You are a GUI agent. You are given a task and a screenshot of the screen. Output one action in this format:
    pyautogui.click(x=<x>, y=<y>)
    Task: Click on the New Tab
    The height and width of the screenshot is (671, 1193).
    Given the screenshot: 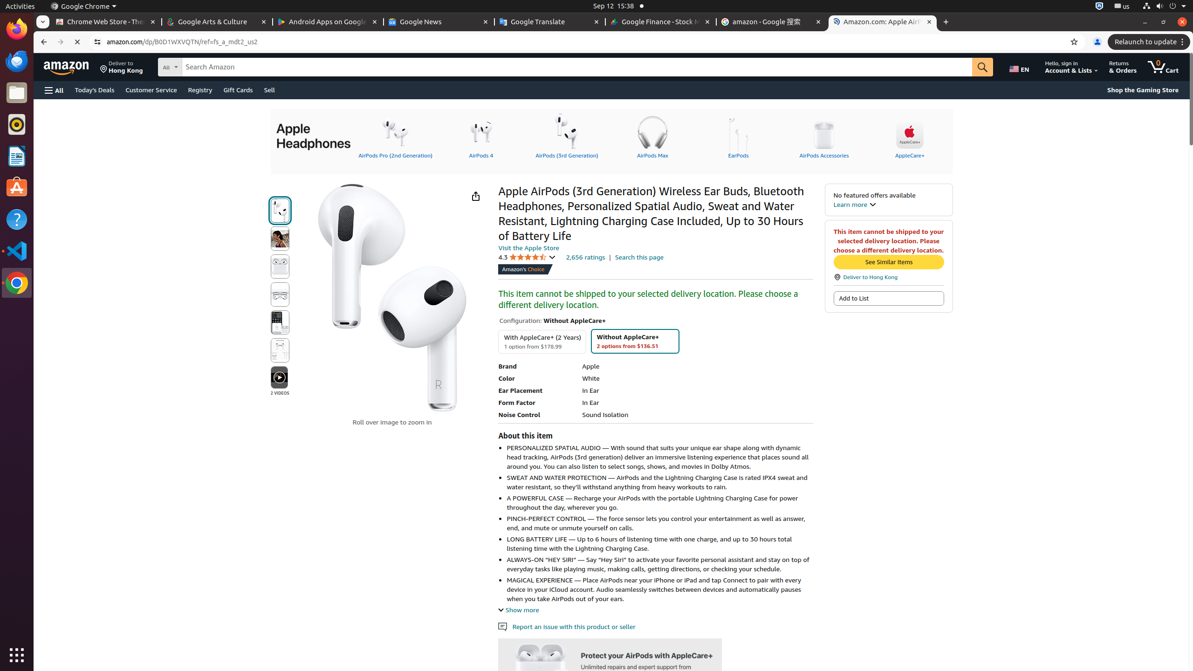 What is the action you would take?
    pyautogui.click(x=946, y=22)
    